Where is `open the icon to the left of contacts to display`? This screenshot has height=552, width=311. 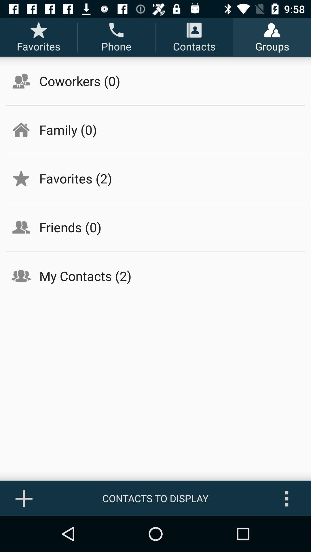
open the icon to the left of contacts to display is located at coordinates (24, 498).